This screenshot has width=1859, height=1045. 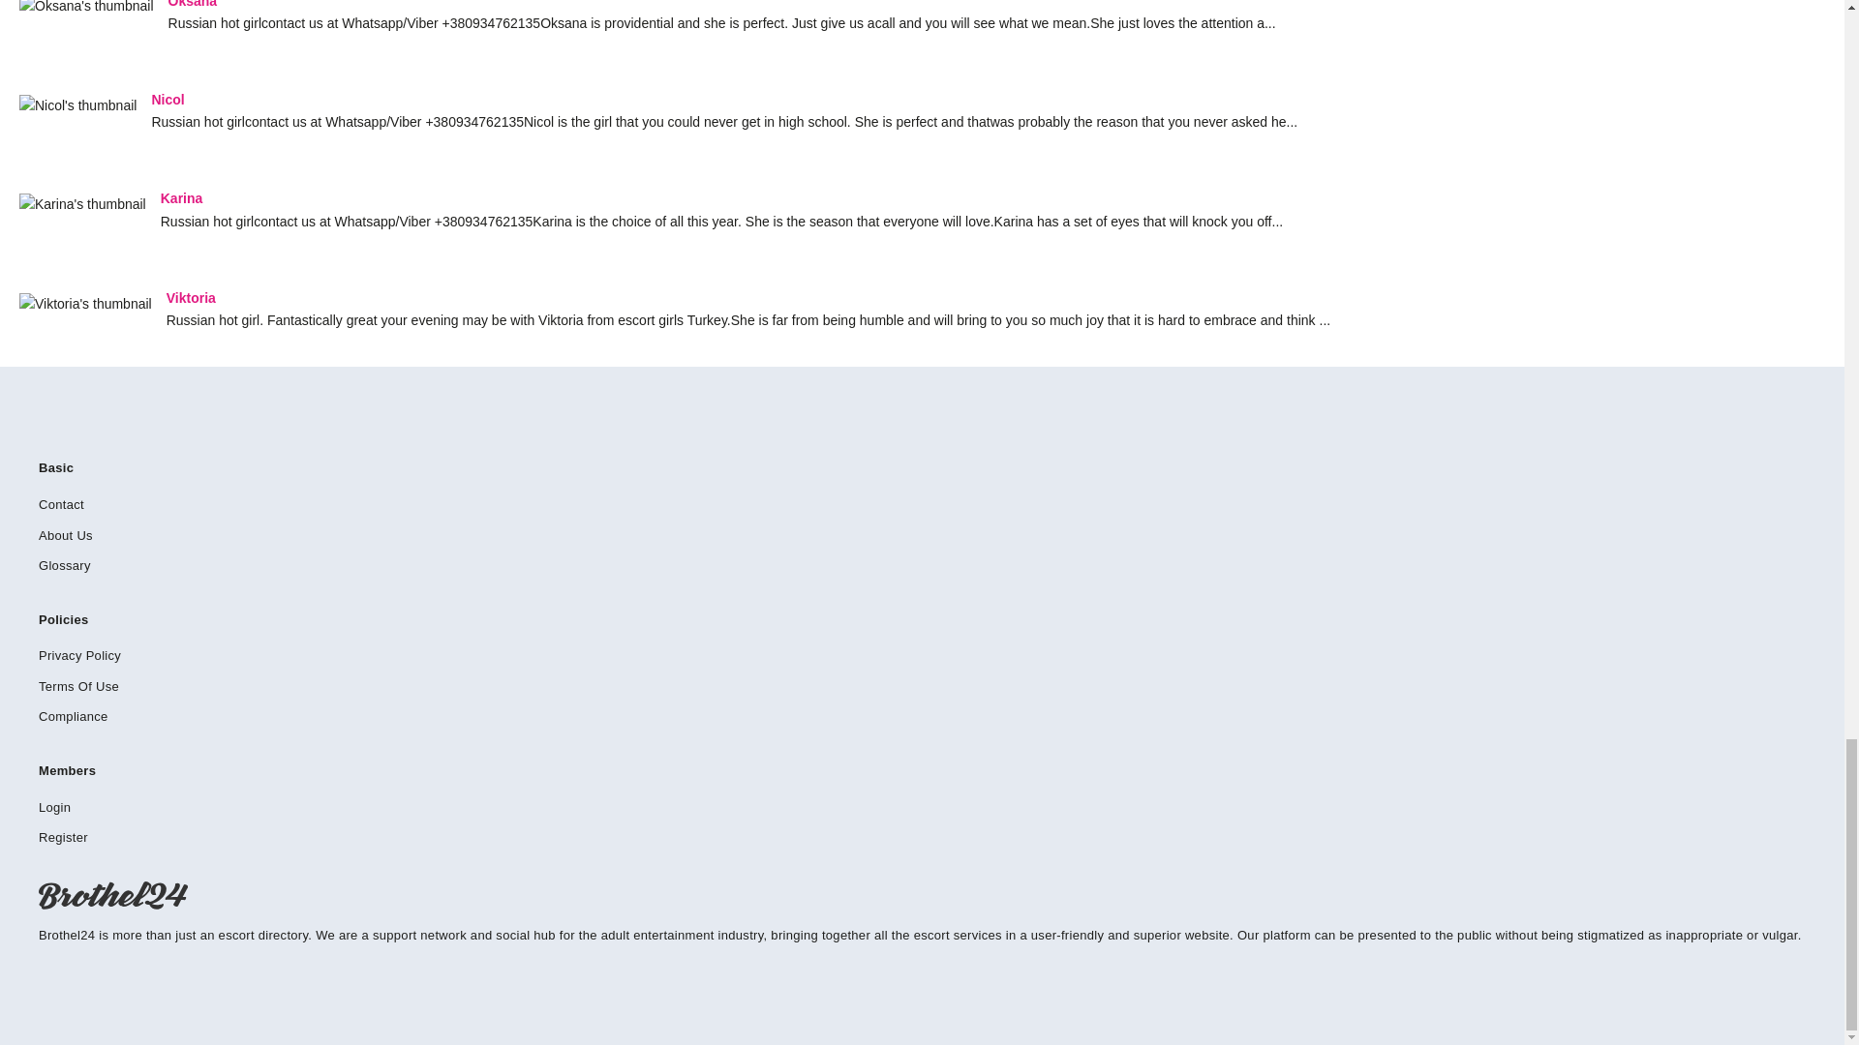 What do you see at coordinates (50, 100) in the screenshot?
I see `Nicol's profile` at bounding box center [50, 100].